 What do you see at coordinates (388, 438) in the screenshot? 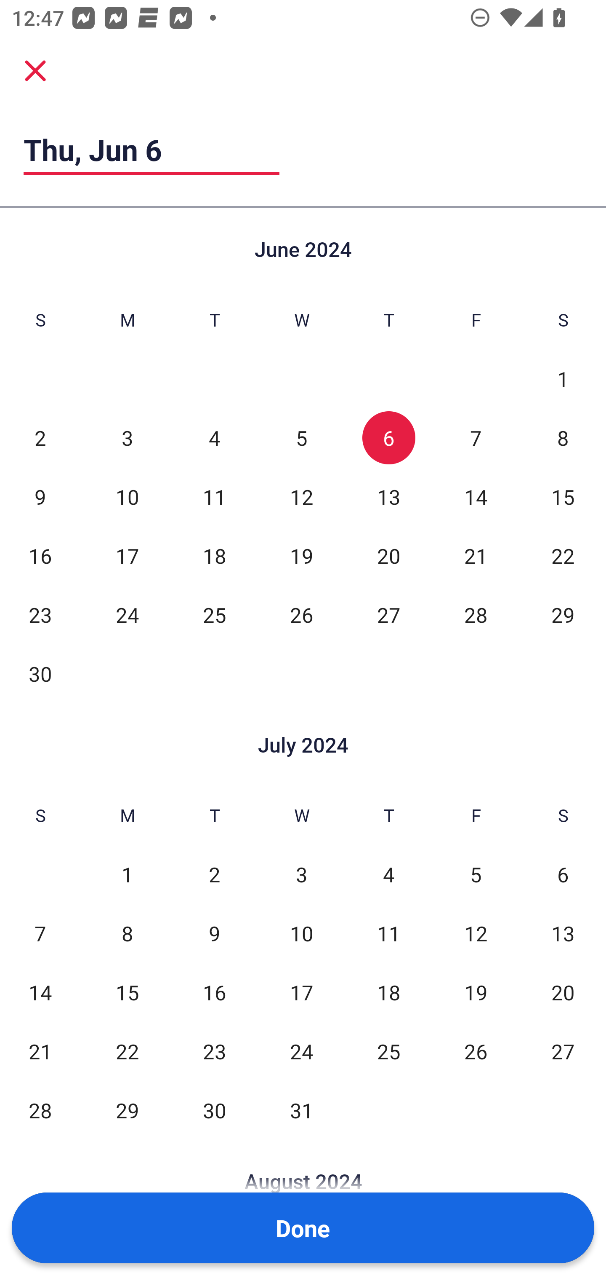
I see `6 Thu, Jun 6, Selected` at bounding box center [388, 438].